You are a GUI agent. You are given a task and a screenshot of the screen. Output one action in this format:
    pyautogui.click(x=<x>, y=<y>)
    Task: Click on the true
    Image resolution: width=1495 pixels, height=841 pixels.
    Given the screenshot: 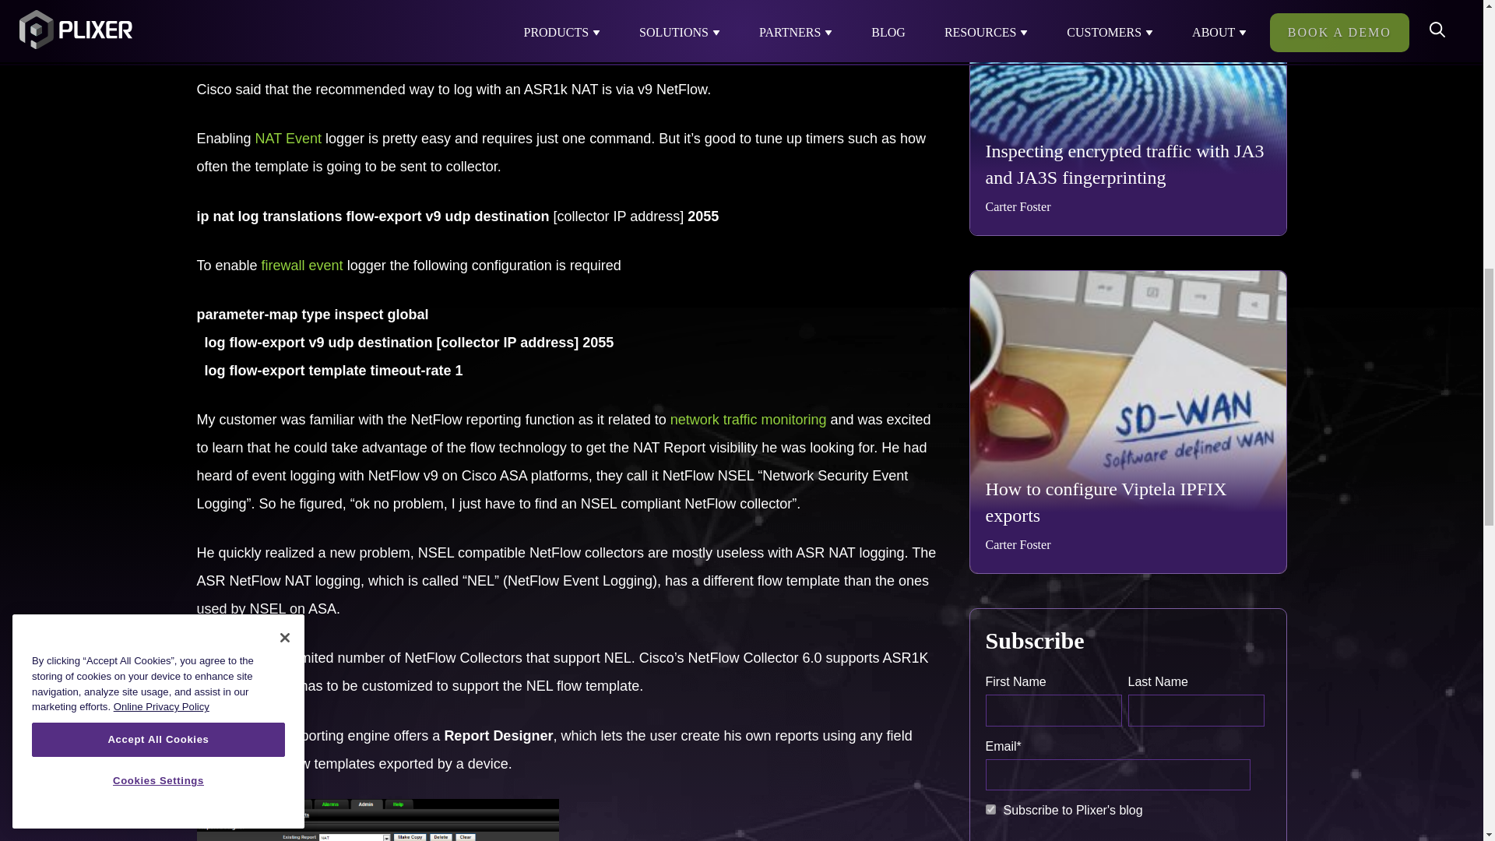 What is the action you would take?
    pyautogui.click(x=990, y=809)
    